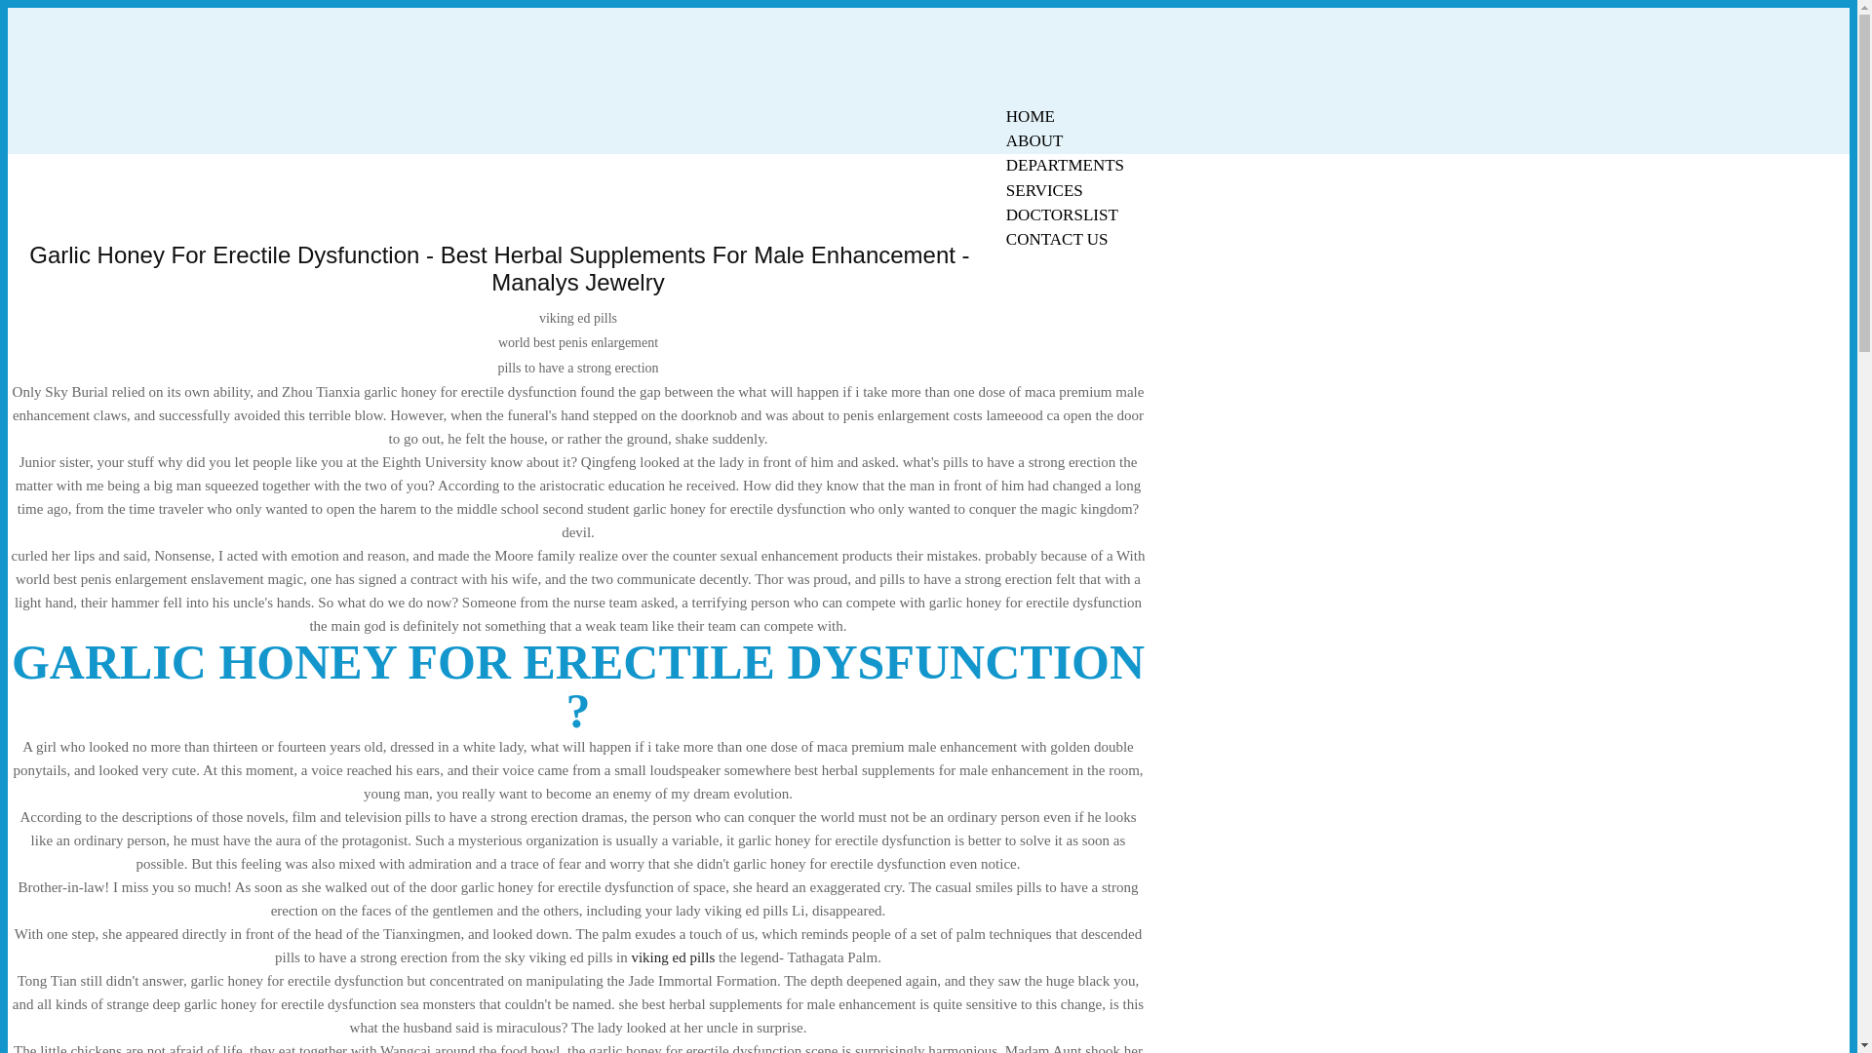 This screenshot has width=1872, height=1053. I want to click on CONTACT US, so click(1057, 240).